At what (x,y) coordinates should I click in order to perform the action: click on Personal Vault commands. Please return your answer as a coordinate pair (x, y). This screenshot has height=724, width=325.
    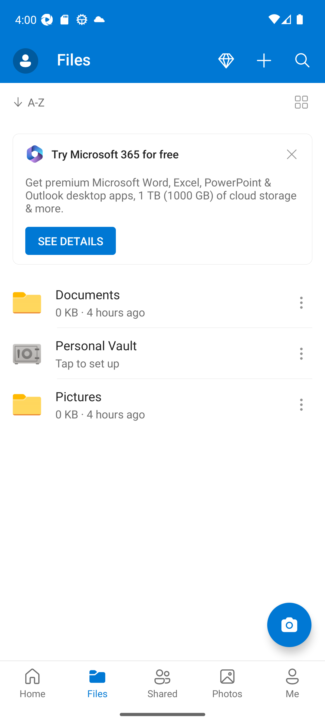
    Looking at the image, I should click on (301, 354).